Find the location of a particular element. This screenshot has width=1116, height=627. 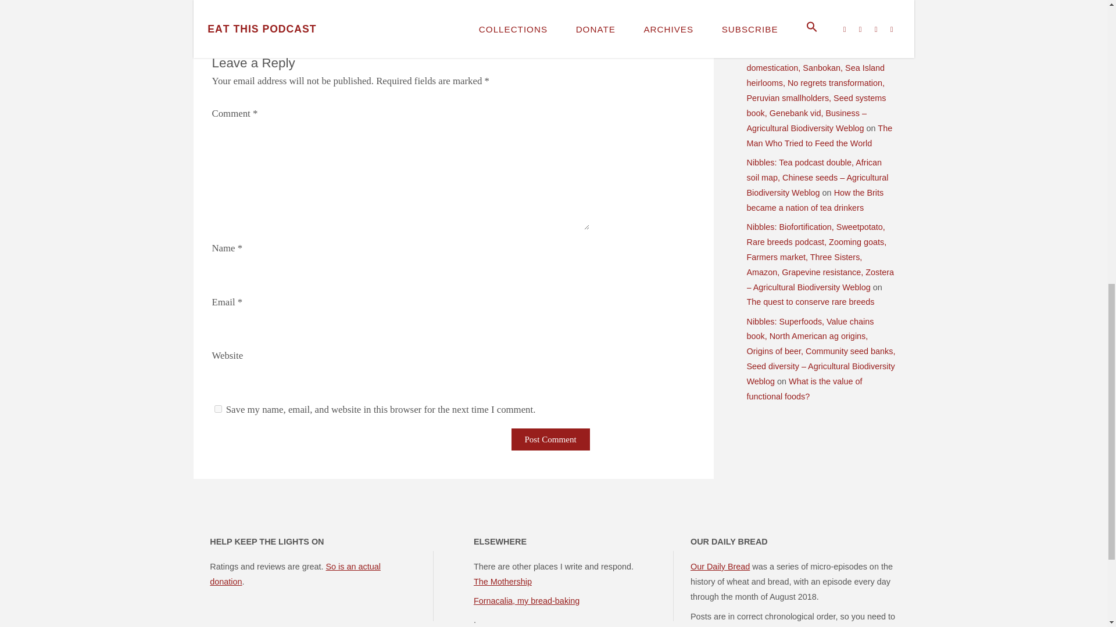

yes is located at coordinates (217, 409).